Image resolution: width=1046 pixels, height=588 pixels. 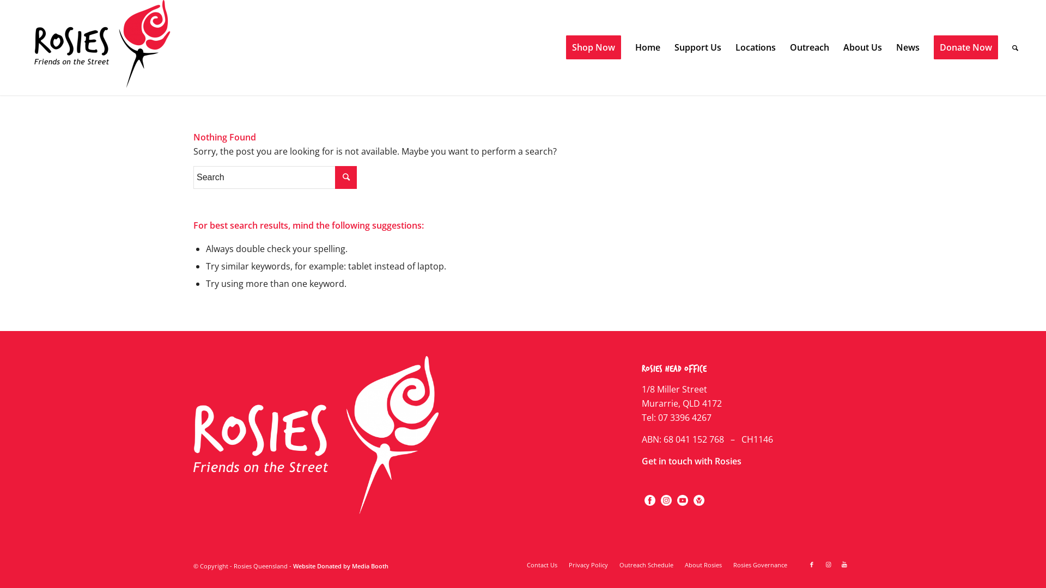 I want to click on Facebook, so click(x=650, y=505).